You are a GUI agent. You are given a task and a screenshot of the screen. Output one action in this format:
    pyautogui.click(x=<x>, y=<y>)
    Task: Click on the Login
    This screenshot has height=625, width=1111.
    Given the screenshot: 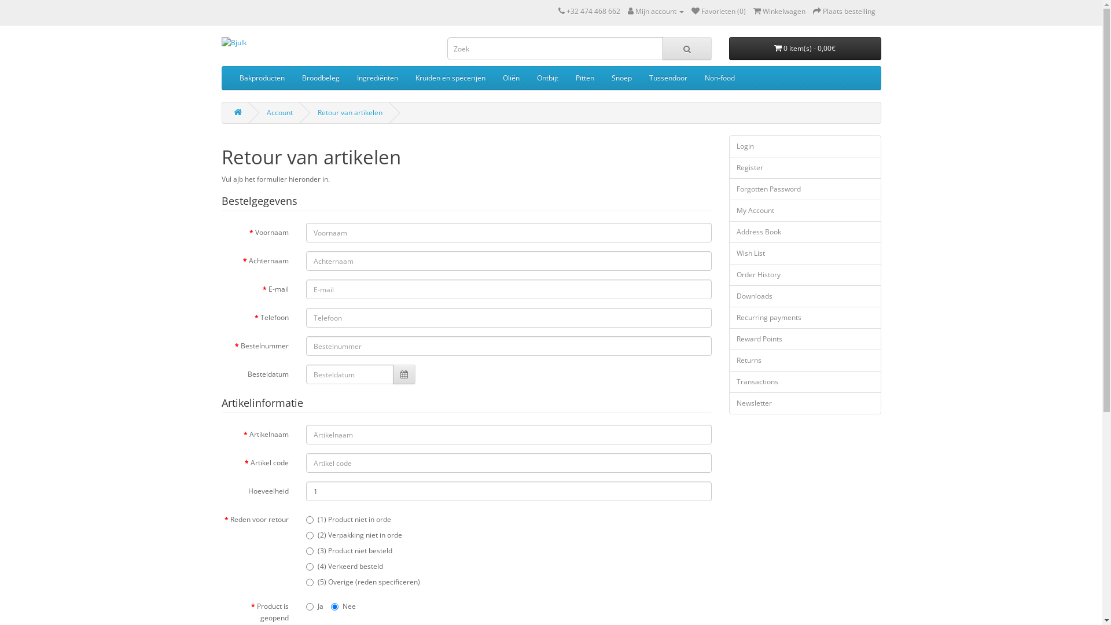 What is the action you would take?
    pyautogui.click(x=805, y=146)
    